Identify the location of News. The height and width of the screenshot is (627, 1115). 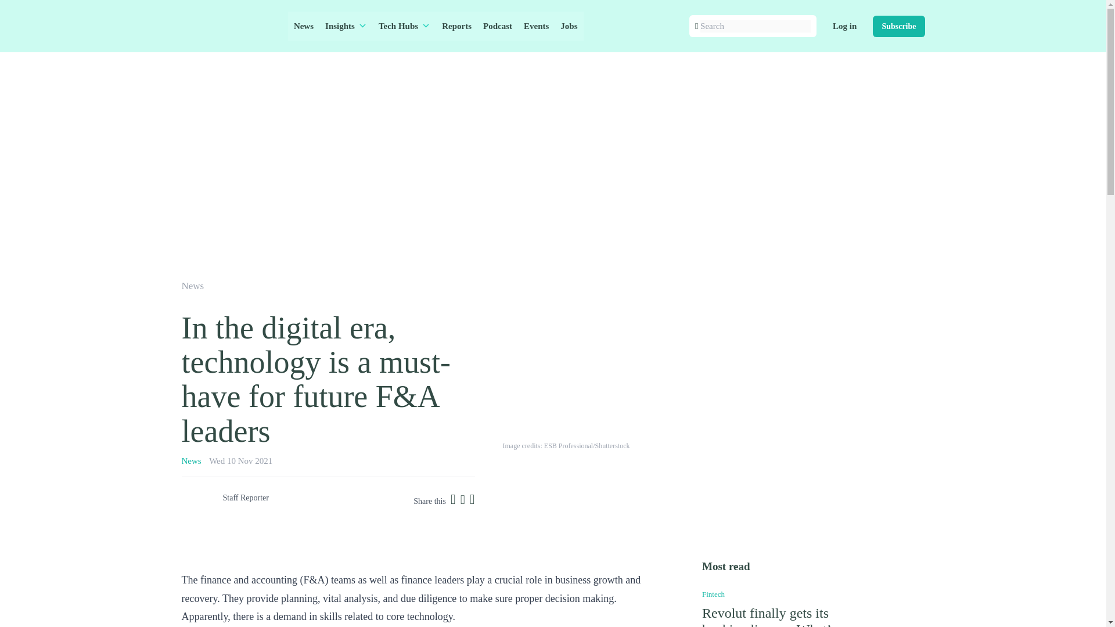
(303, 26).